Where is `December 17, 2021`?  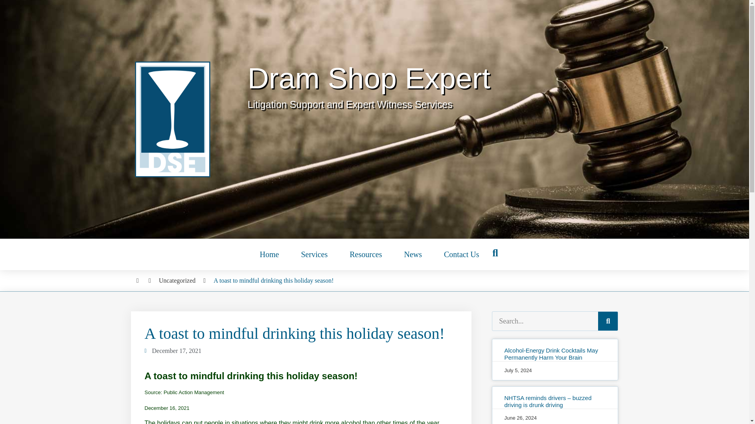 December 17, 2021 is located at coordinates (173, 351).